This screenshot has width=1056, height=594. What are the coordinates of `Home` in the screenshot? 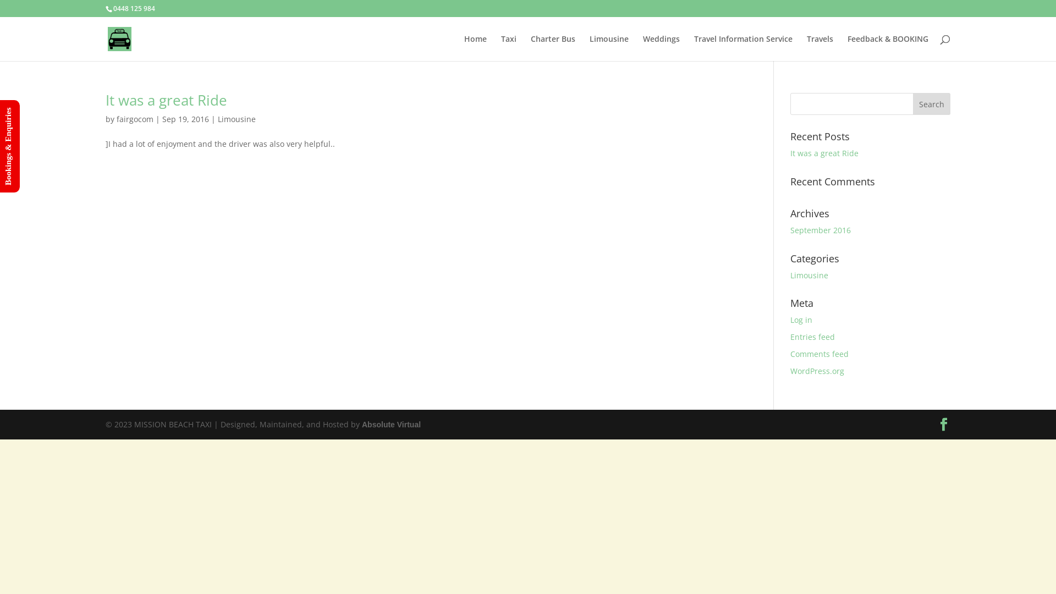 It's located at (475, 48).